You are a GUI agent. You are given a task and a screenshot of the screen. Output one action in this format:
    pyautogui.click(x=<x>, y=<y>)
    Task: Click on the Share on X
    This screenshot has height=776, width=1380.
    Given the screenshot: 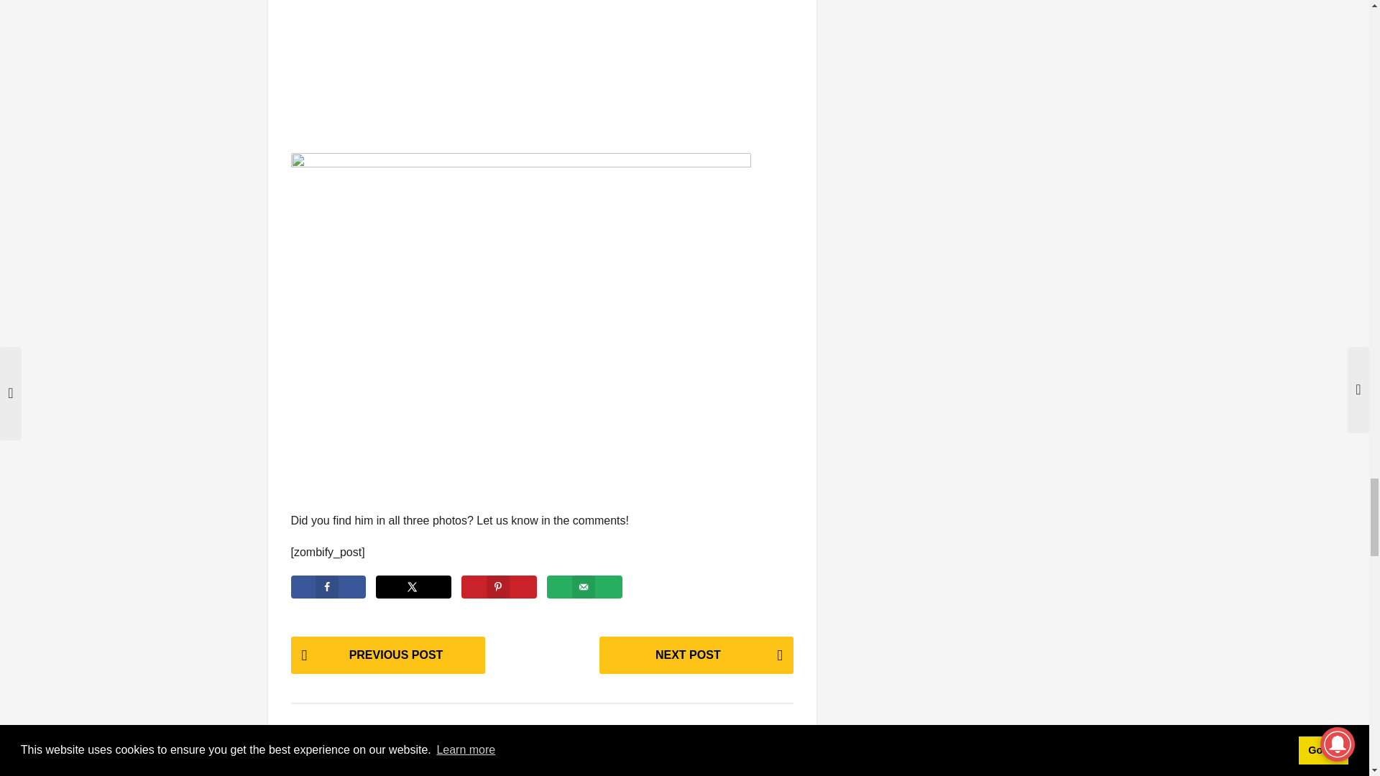 What is the action you would take?
    pyautogui.click(x=413, y=586)
    